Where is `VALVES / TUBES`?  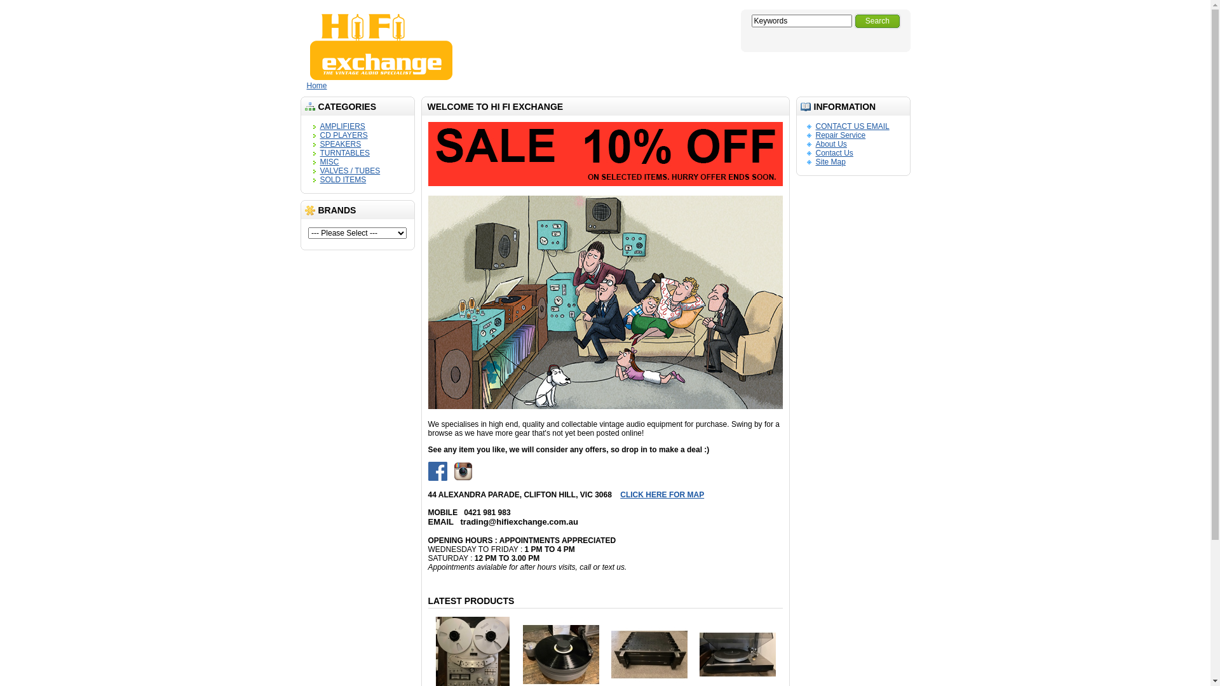
VALVES / TUBES is located at coordinates (351, 171).